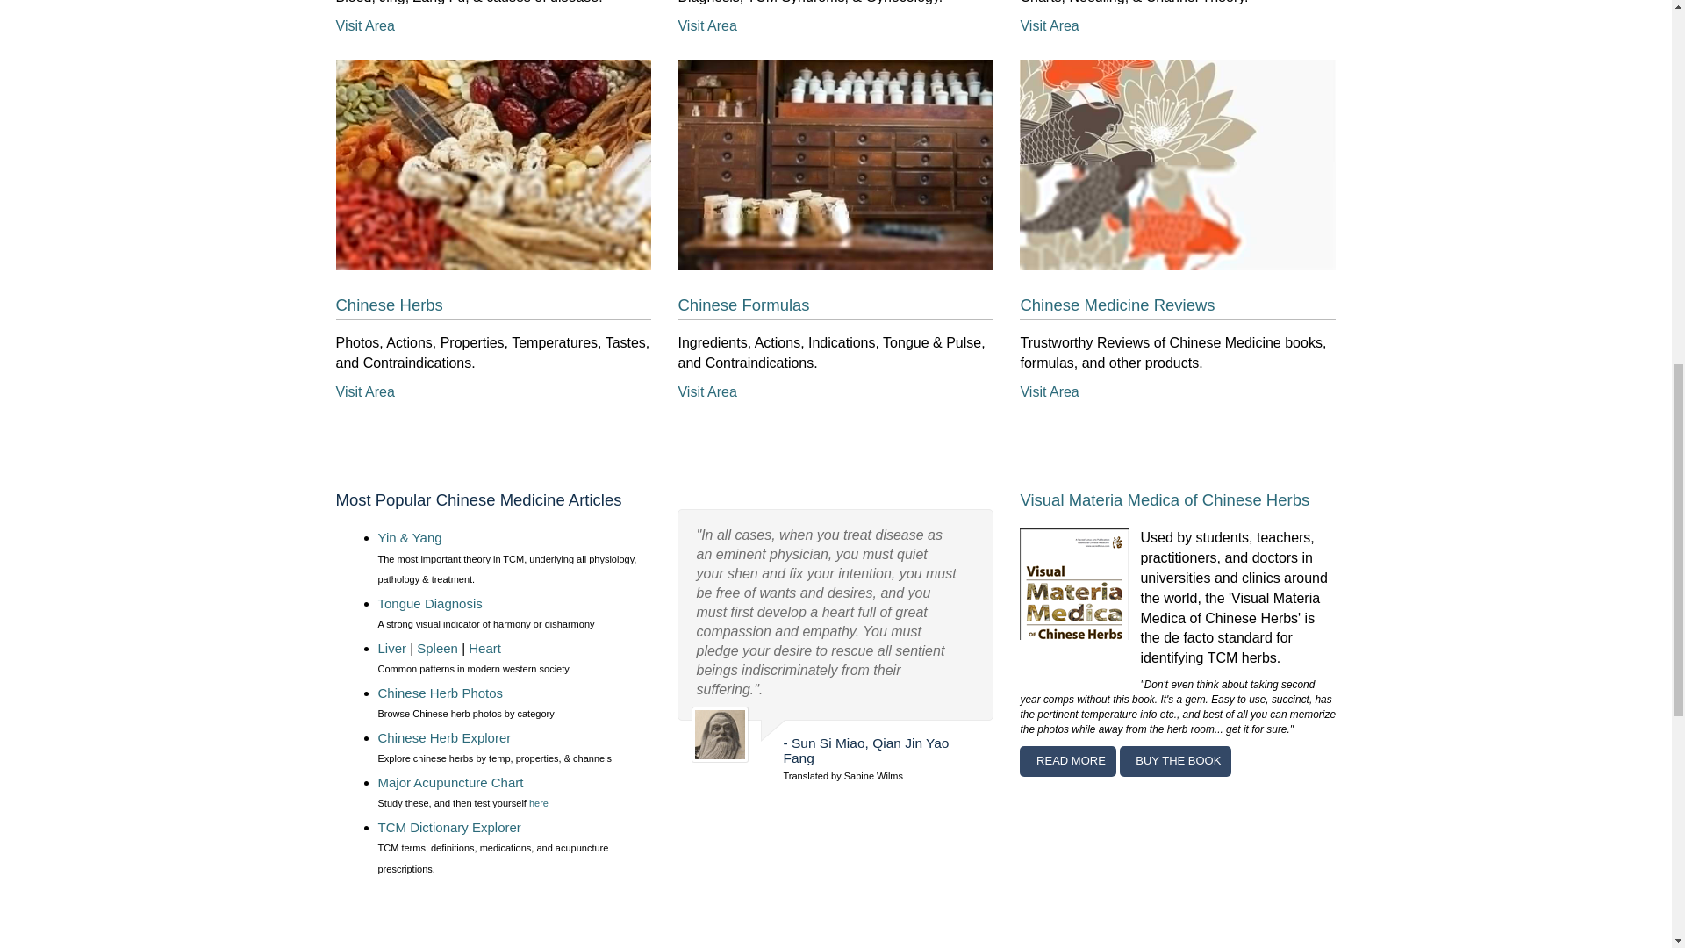 The width and height of the screenshot is (1685, 948). What do you see at coordinates (742, 304) in the screenshot?
I see `Chinese Formulas` at bounding box center [742, 304].